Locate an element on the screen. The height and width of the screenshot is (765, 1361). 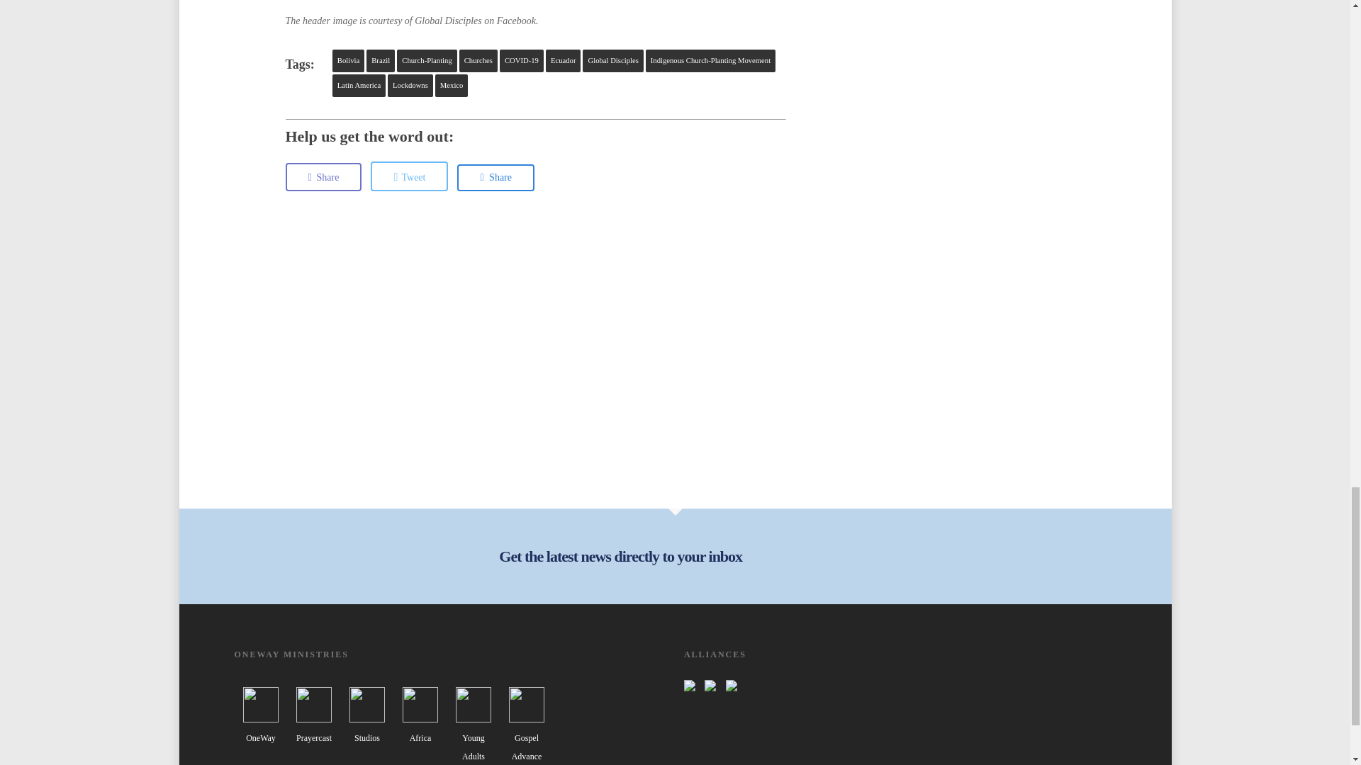
Bolivia is located at coordinates (348, 61).